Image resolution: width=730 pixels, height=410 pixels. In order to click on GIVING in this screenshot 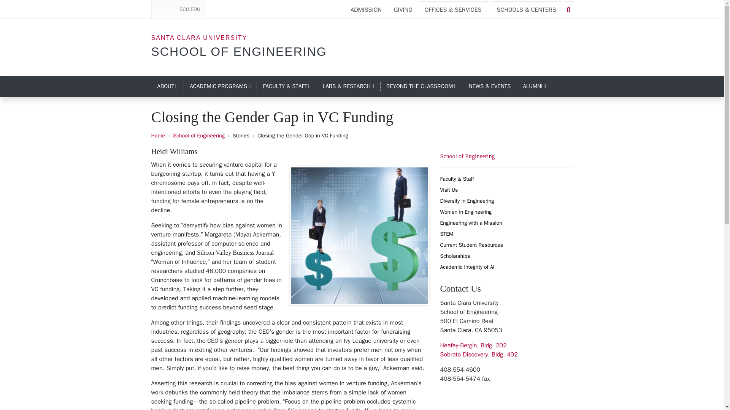, I will do `click(366, 10)`.